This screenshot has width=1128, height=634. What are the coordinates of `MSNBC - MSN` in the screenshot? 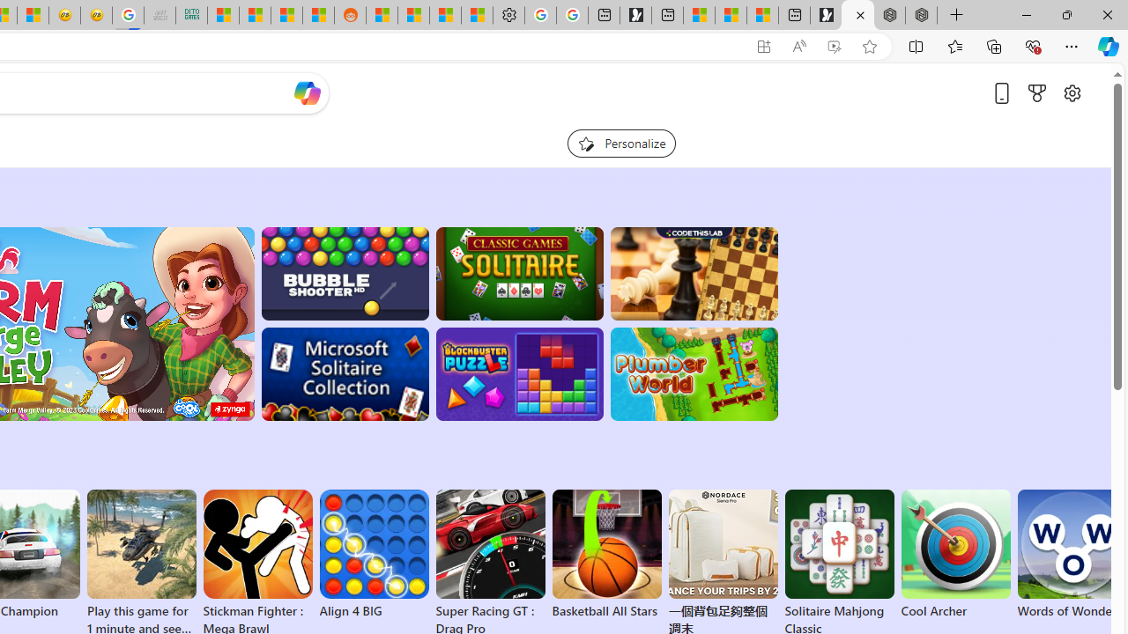 It's located at (223, 16).